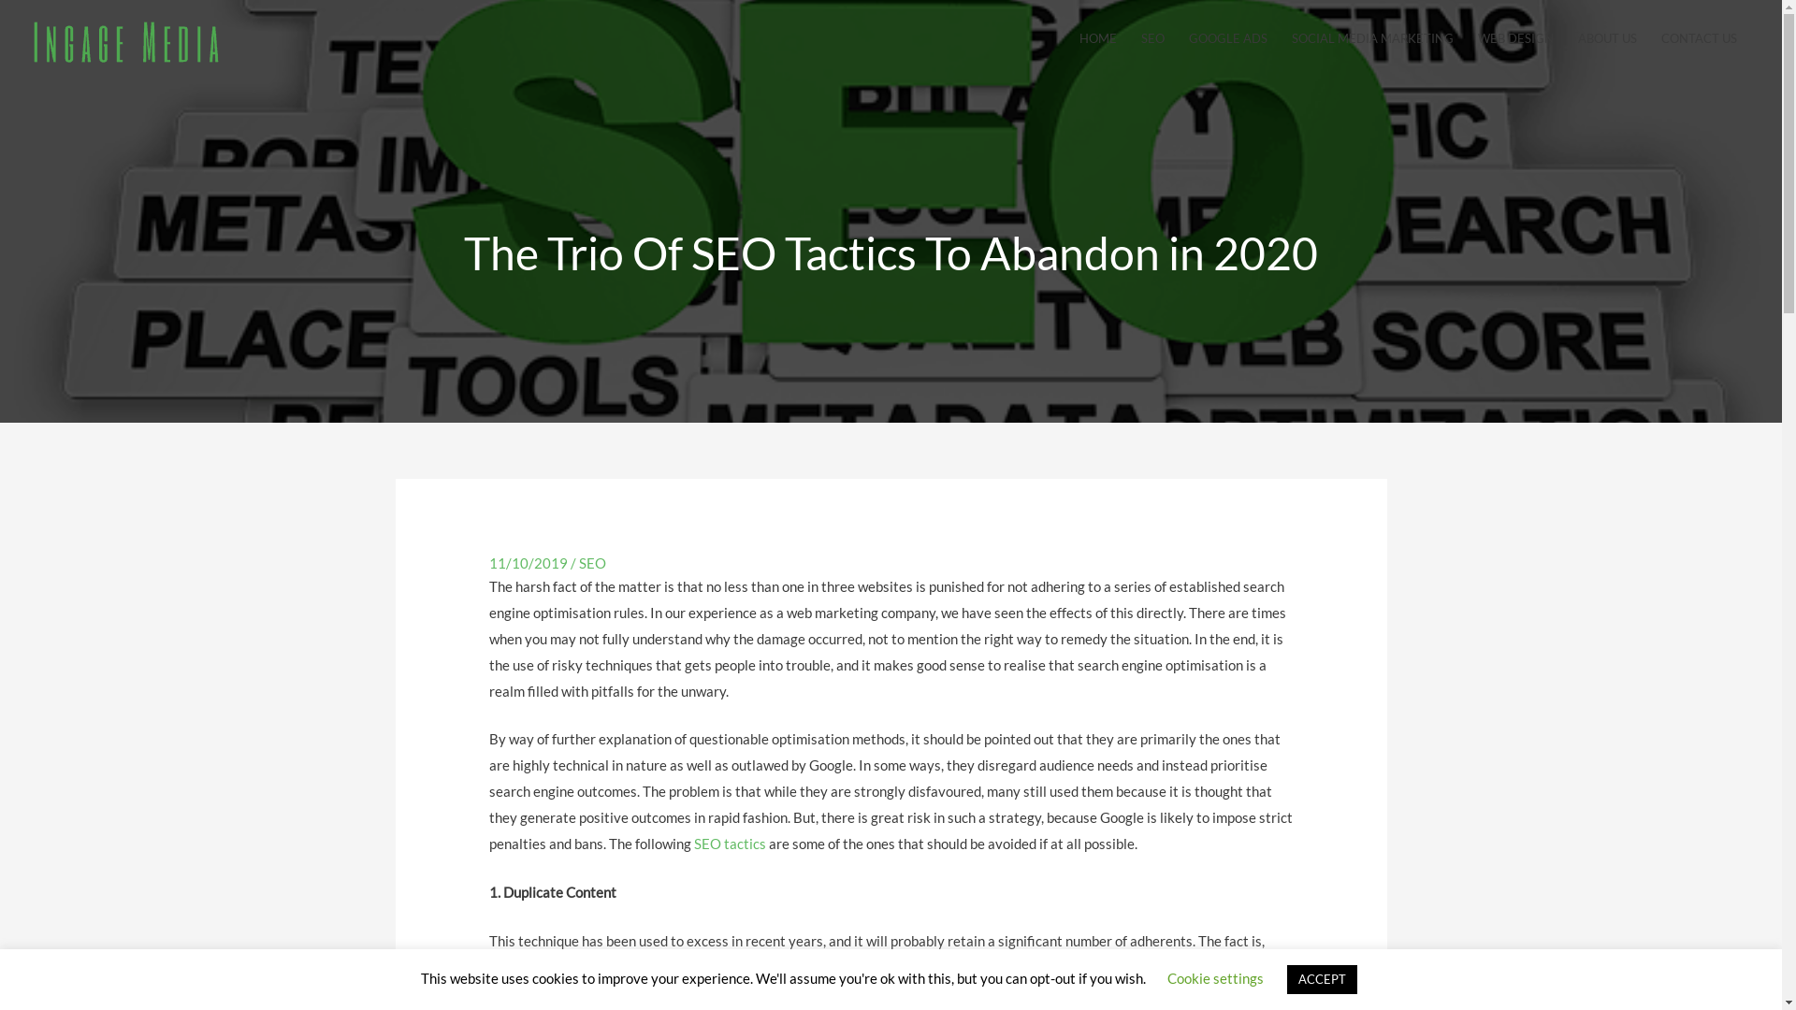  Describe the element at coordinates (730, 844) in the screenshot. I see `SEO tactics` at that location.